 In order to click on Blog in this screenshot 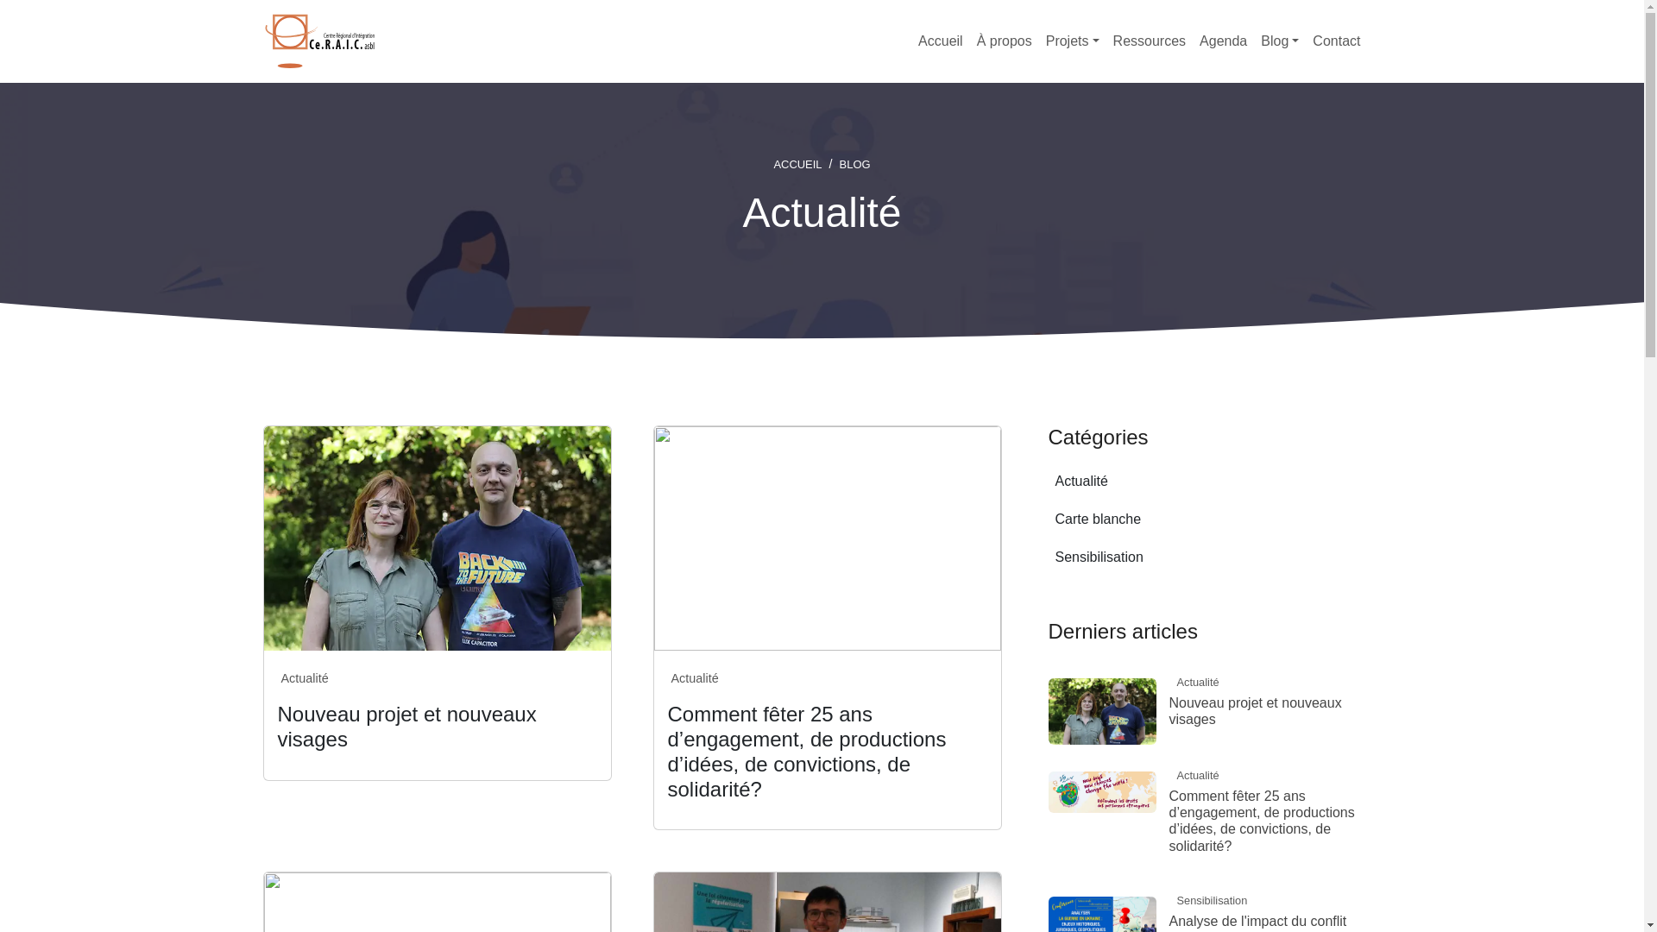, I will do `click(1280, 41)`.